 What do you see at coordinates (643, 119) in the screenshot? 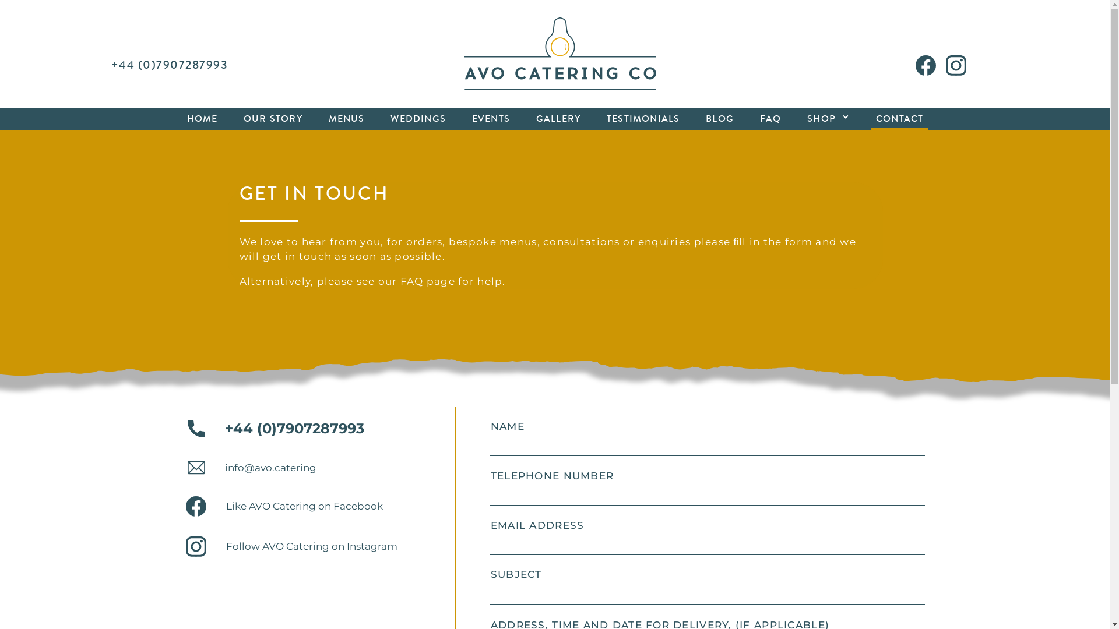
I see `TESTIMONIALS` at bounding box center [643, 119].